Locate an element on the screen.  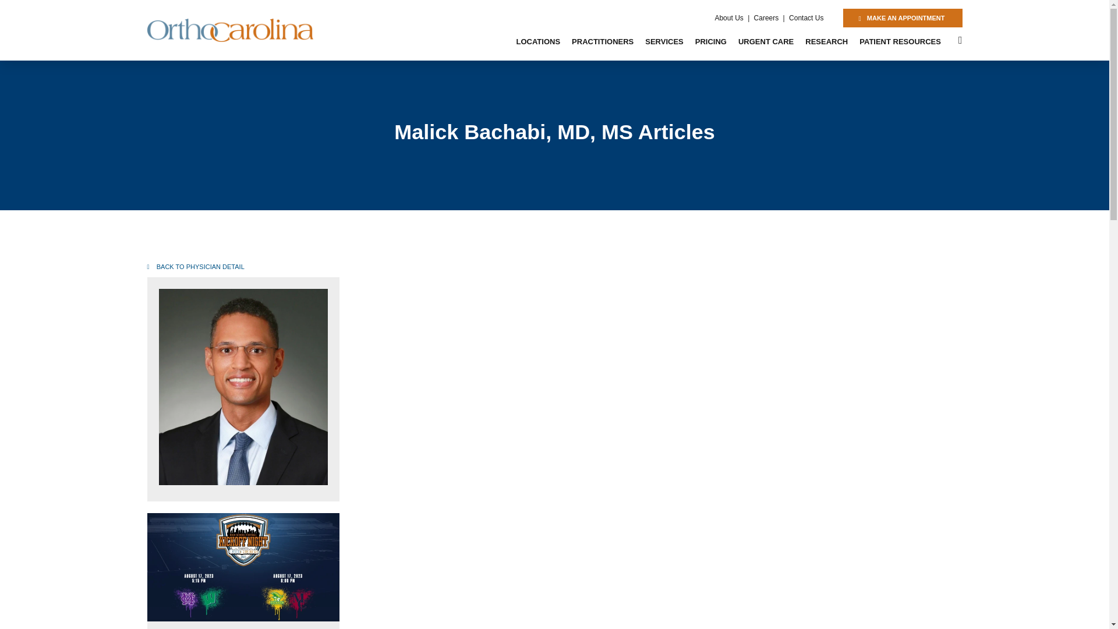
PRICING is located at coordinates (710, 42).